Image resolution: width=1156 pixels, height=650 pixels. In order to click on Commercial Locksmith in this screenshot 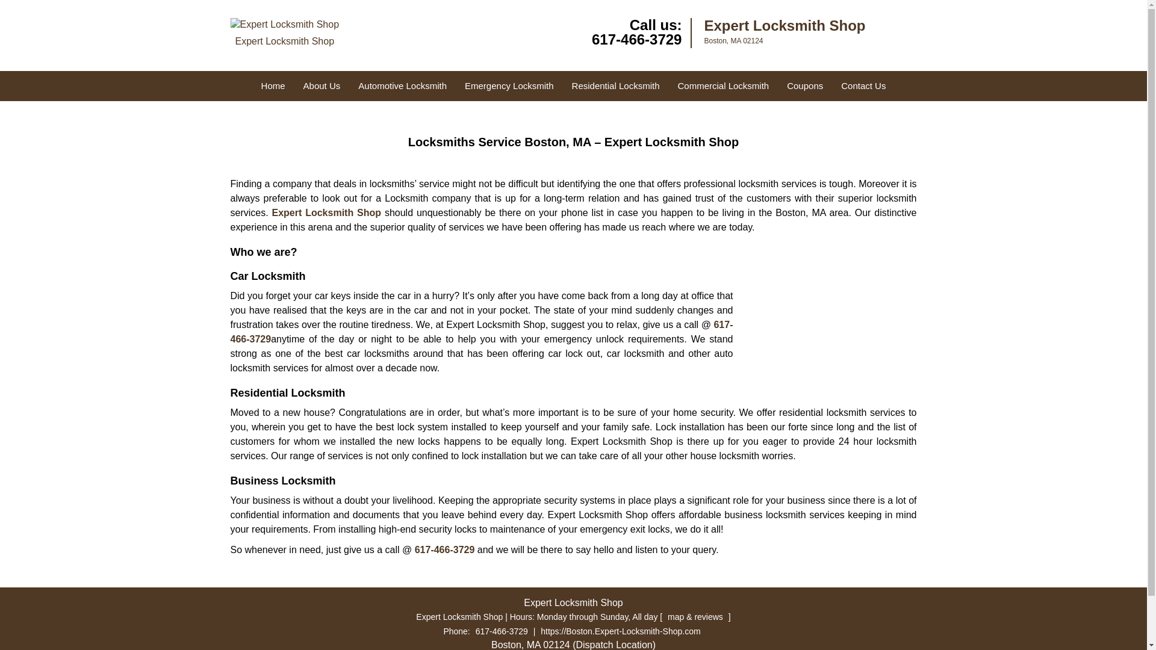, I will do `click(722, 85)`.